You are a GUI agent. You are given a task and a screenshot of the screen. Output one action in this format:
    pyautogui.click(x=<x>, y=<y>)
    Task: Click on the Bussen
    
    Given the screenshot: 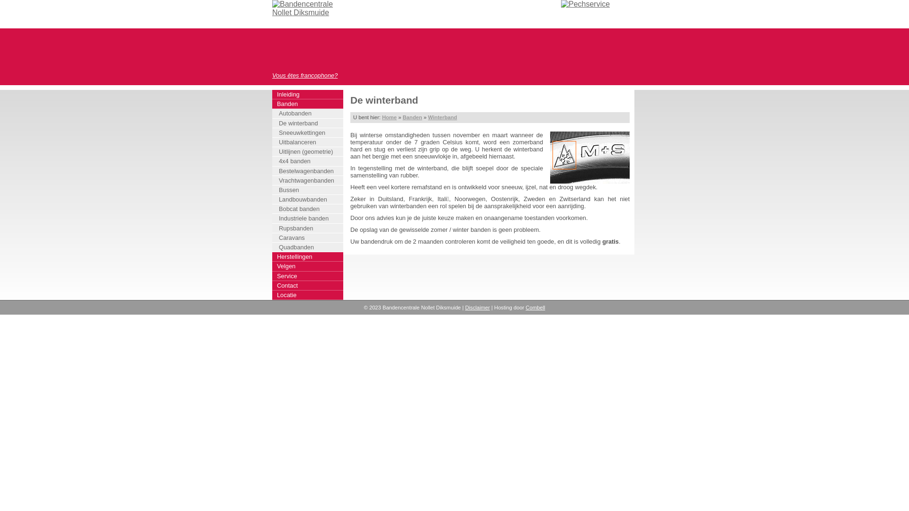 What is the action you would take?
    pyautogui.click(x=309, y=190)
    